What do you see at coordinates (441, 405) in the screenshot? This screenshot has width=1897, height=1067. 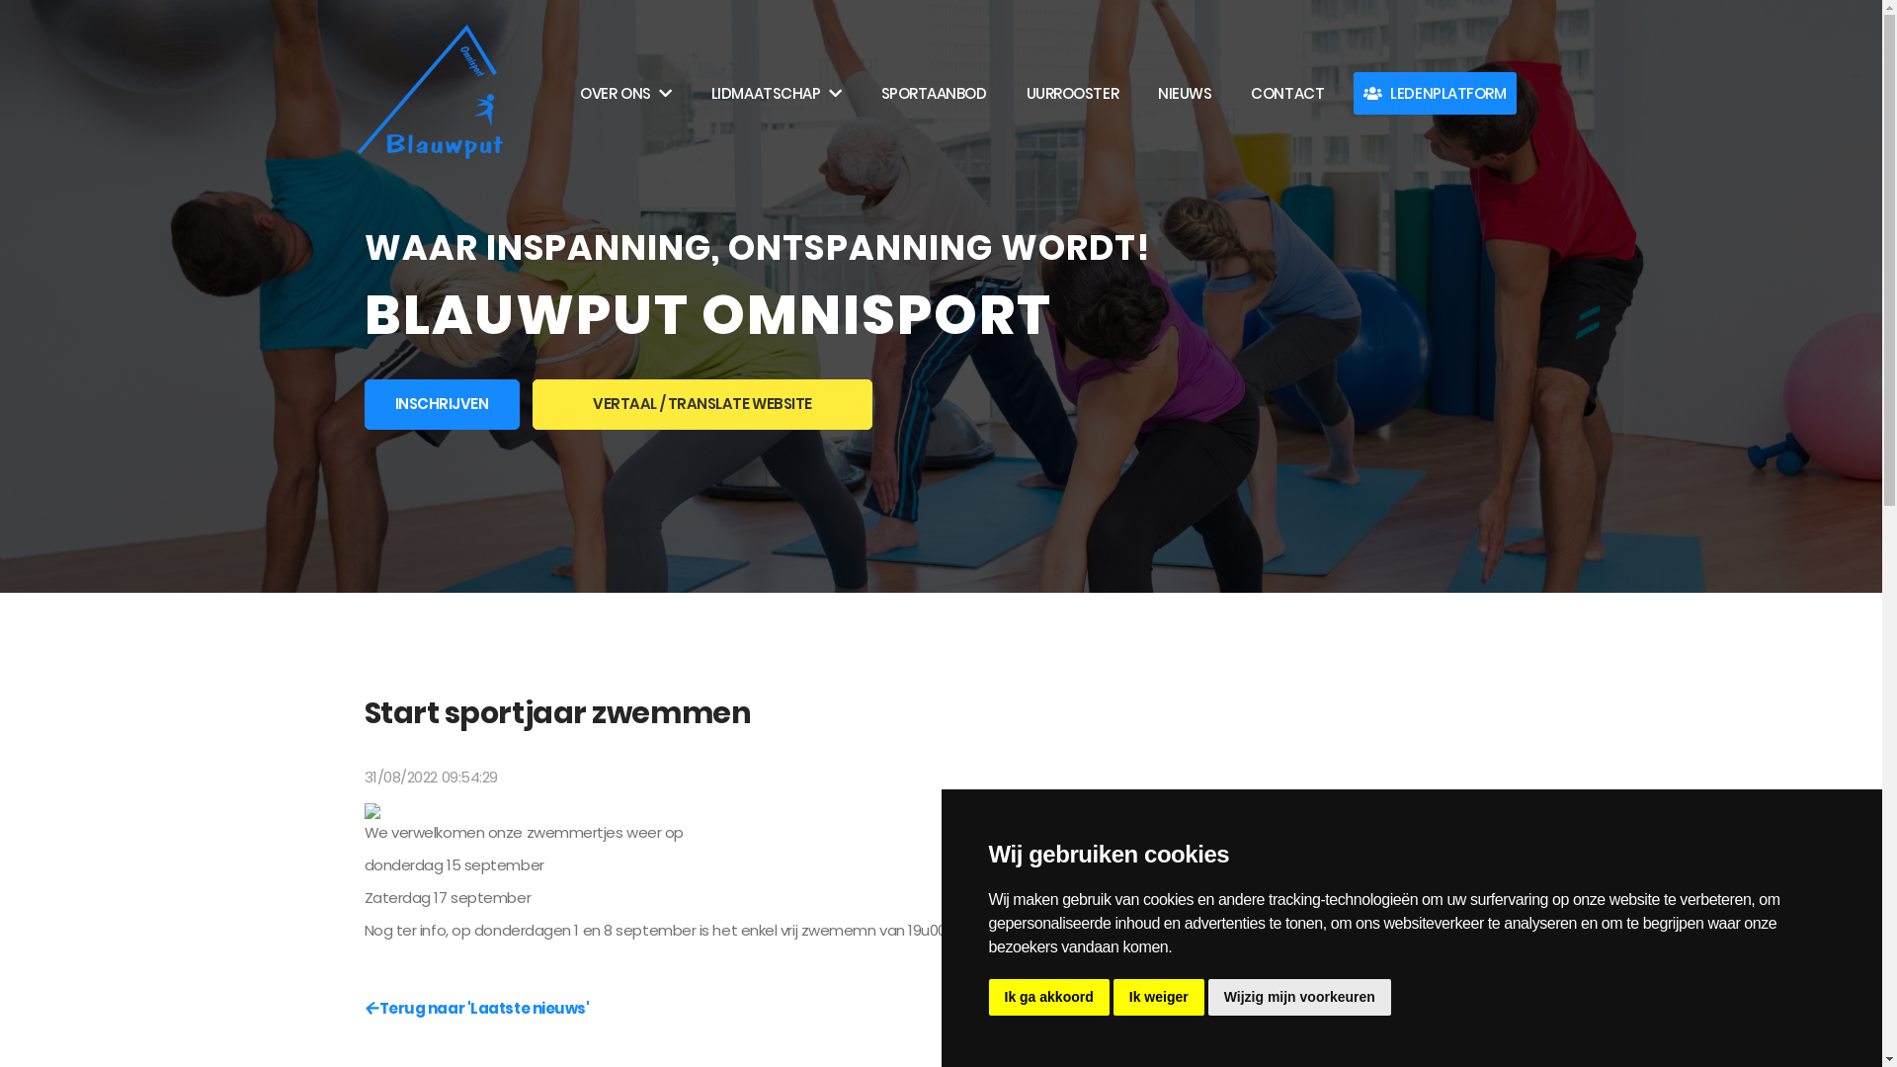 I see `INSCHRIJVEN` at bounding box center [441, 405].